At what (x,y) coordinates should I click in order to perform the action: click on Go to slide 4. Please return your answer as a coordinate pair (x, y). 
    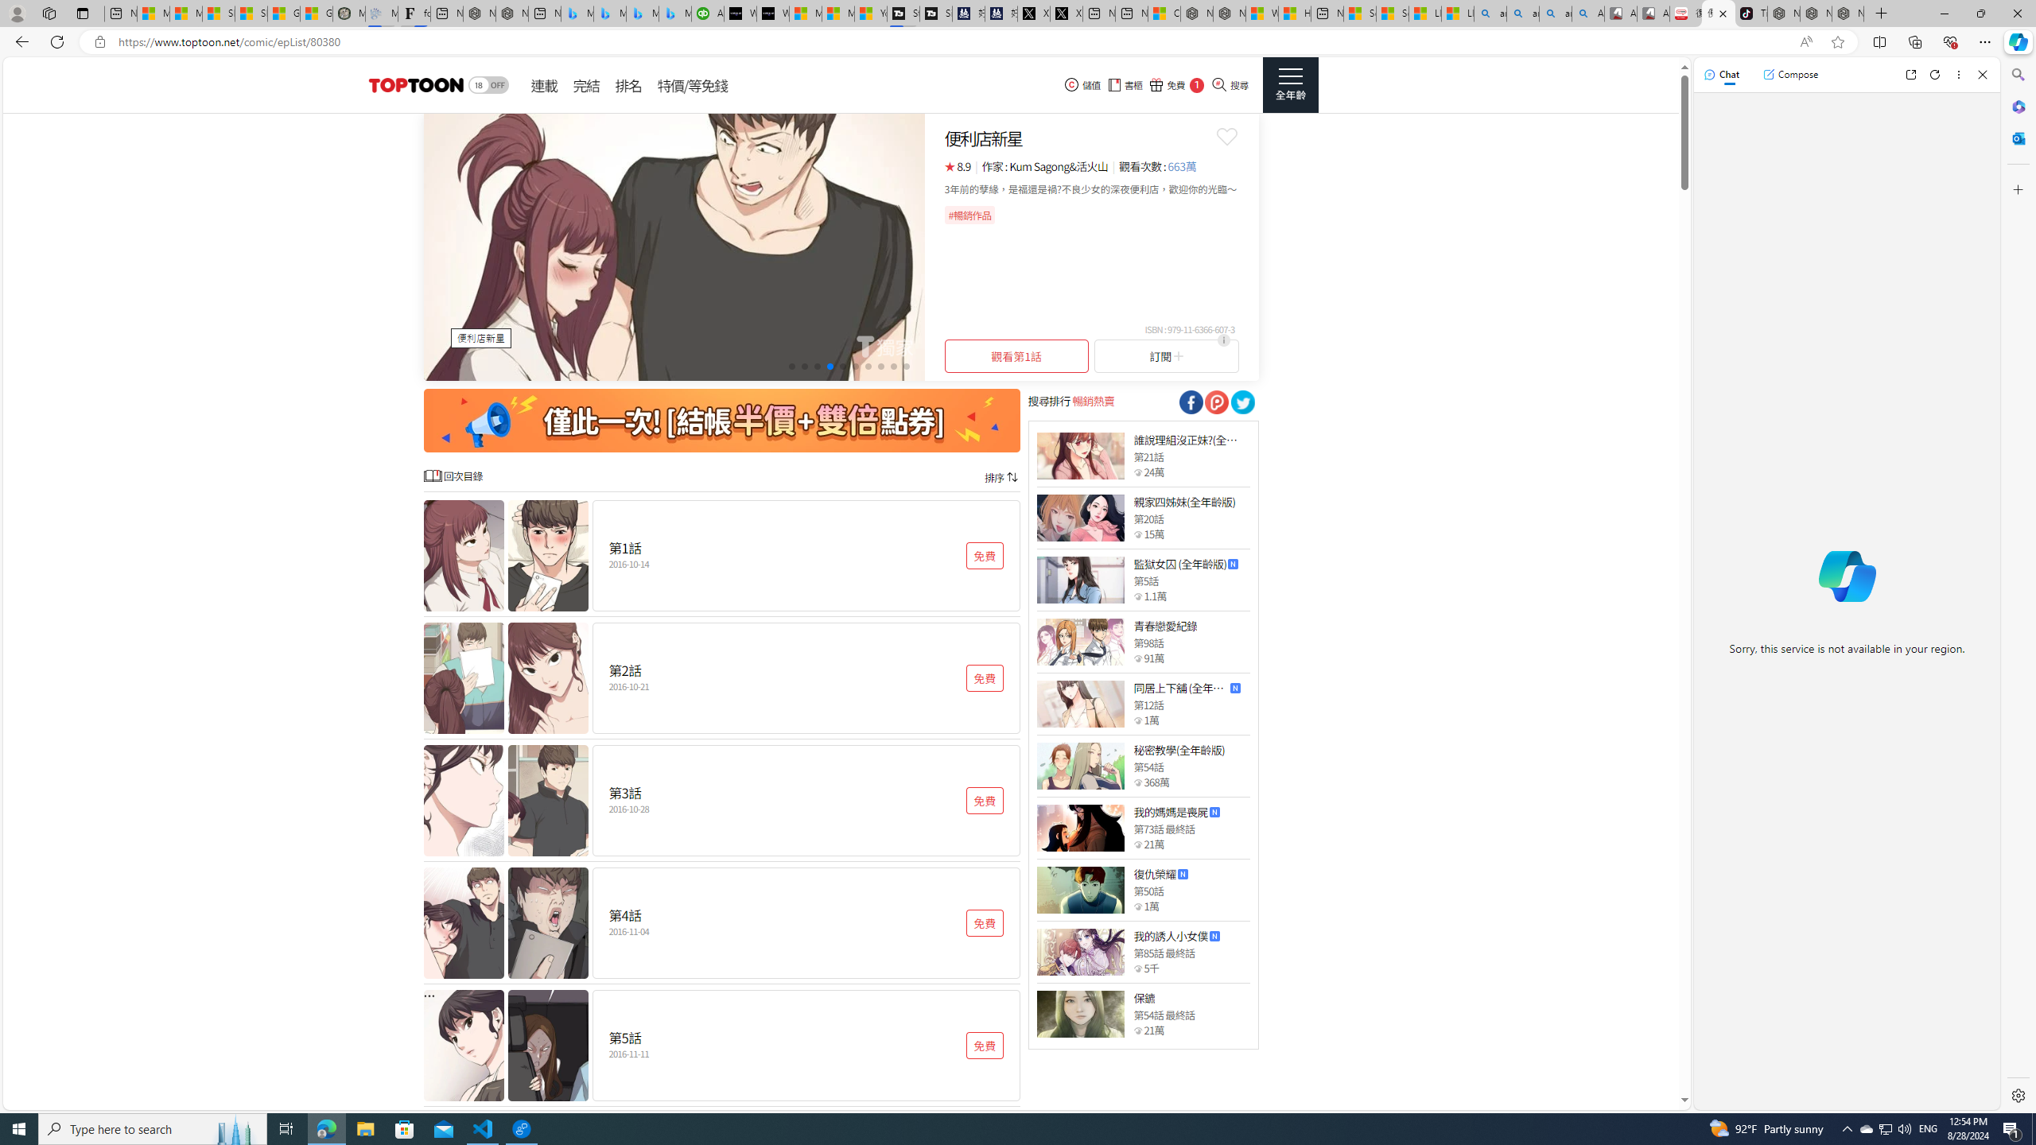
    Looking at the image, I should click on (830, 366).